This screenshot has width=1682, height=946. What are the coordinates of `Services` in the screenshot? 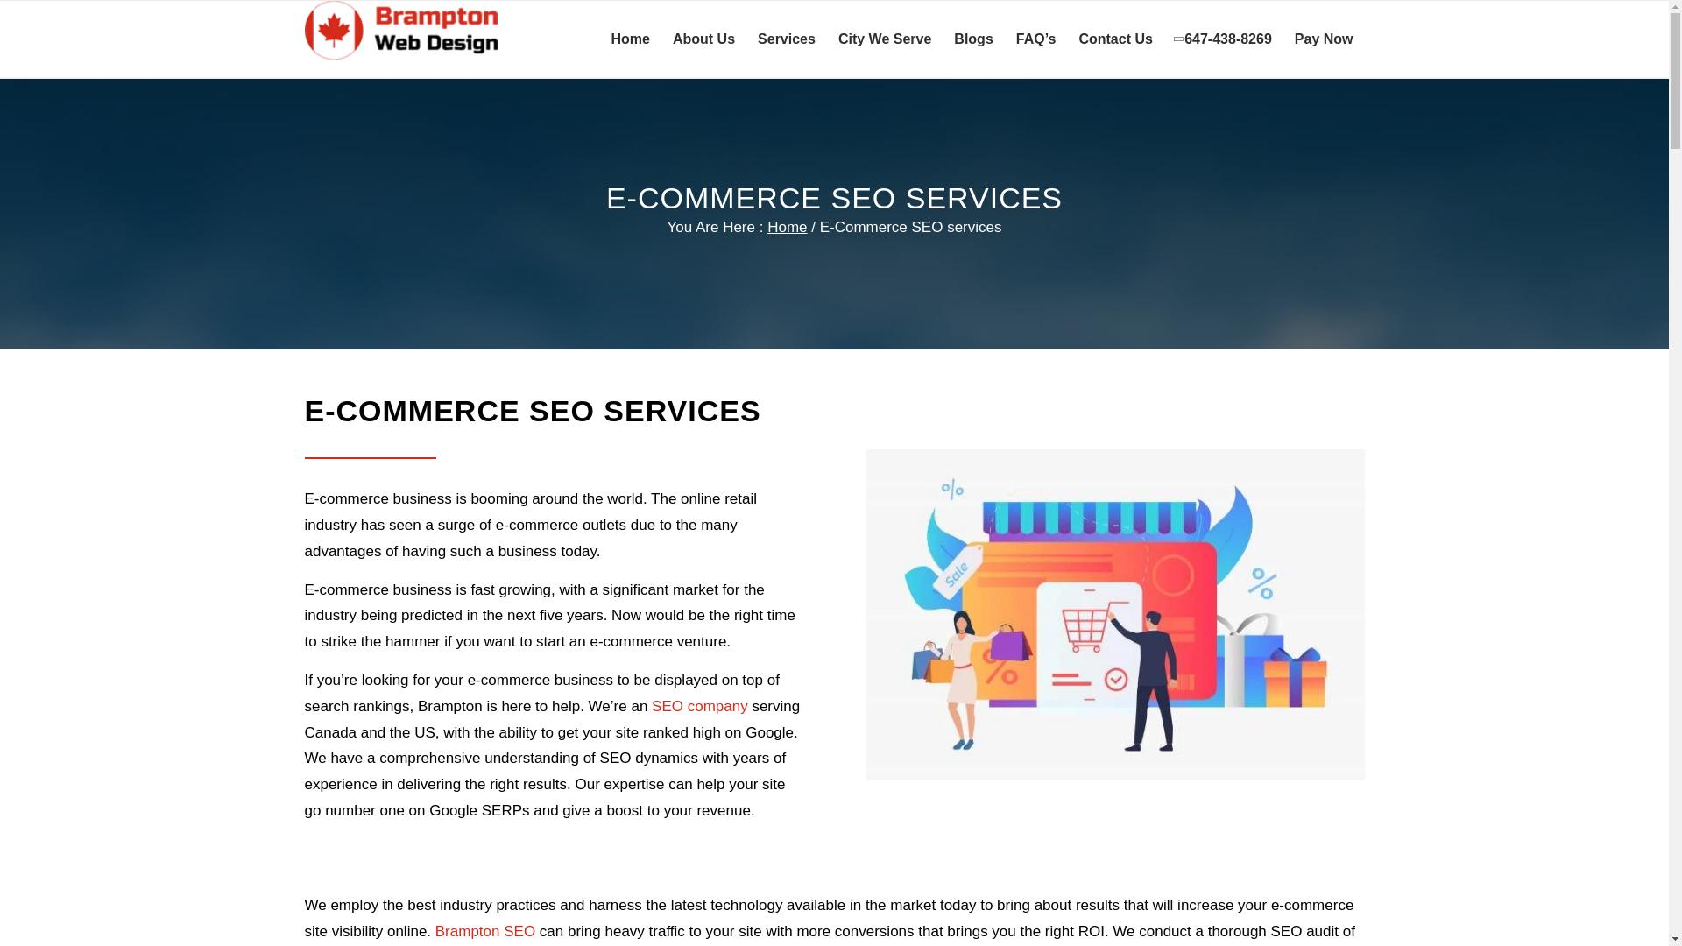 It's located at (787, 39).